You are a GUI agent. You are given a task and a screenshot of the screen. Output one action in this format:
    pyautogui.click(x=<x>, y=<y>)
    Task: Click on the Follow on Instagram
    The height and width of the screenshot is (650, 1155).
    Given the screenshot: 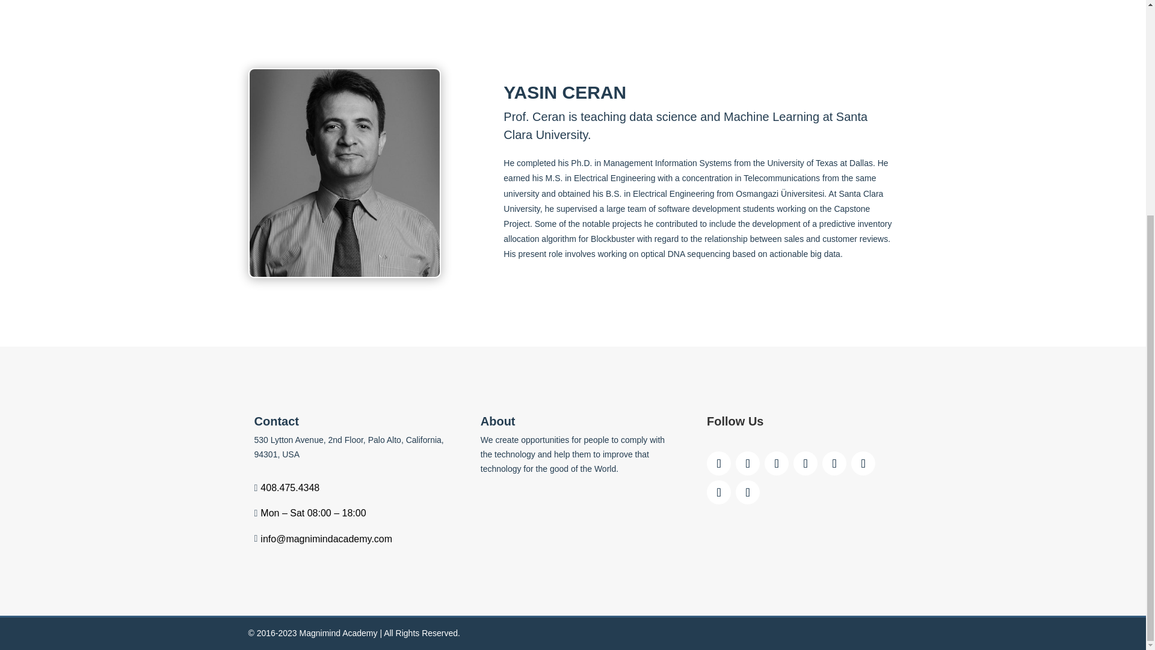 What is the action you would take?
    pyautogui.click(x=777, y=463)
    